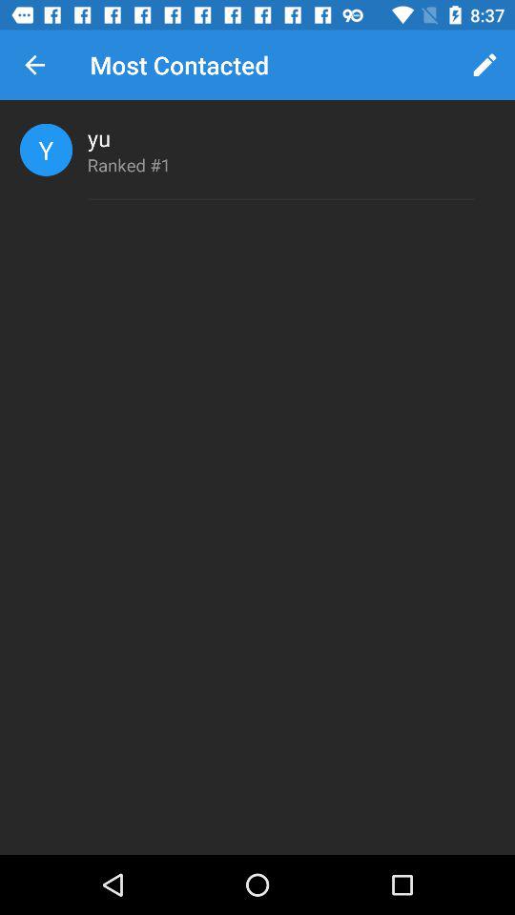  I want to click on scroll to y, so click(46, 149).